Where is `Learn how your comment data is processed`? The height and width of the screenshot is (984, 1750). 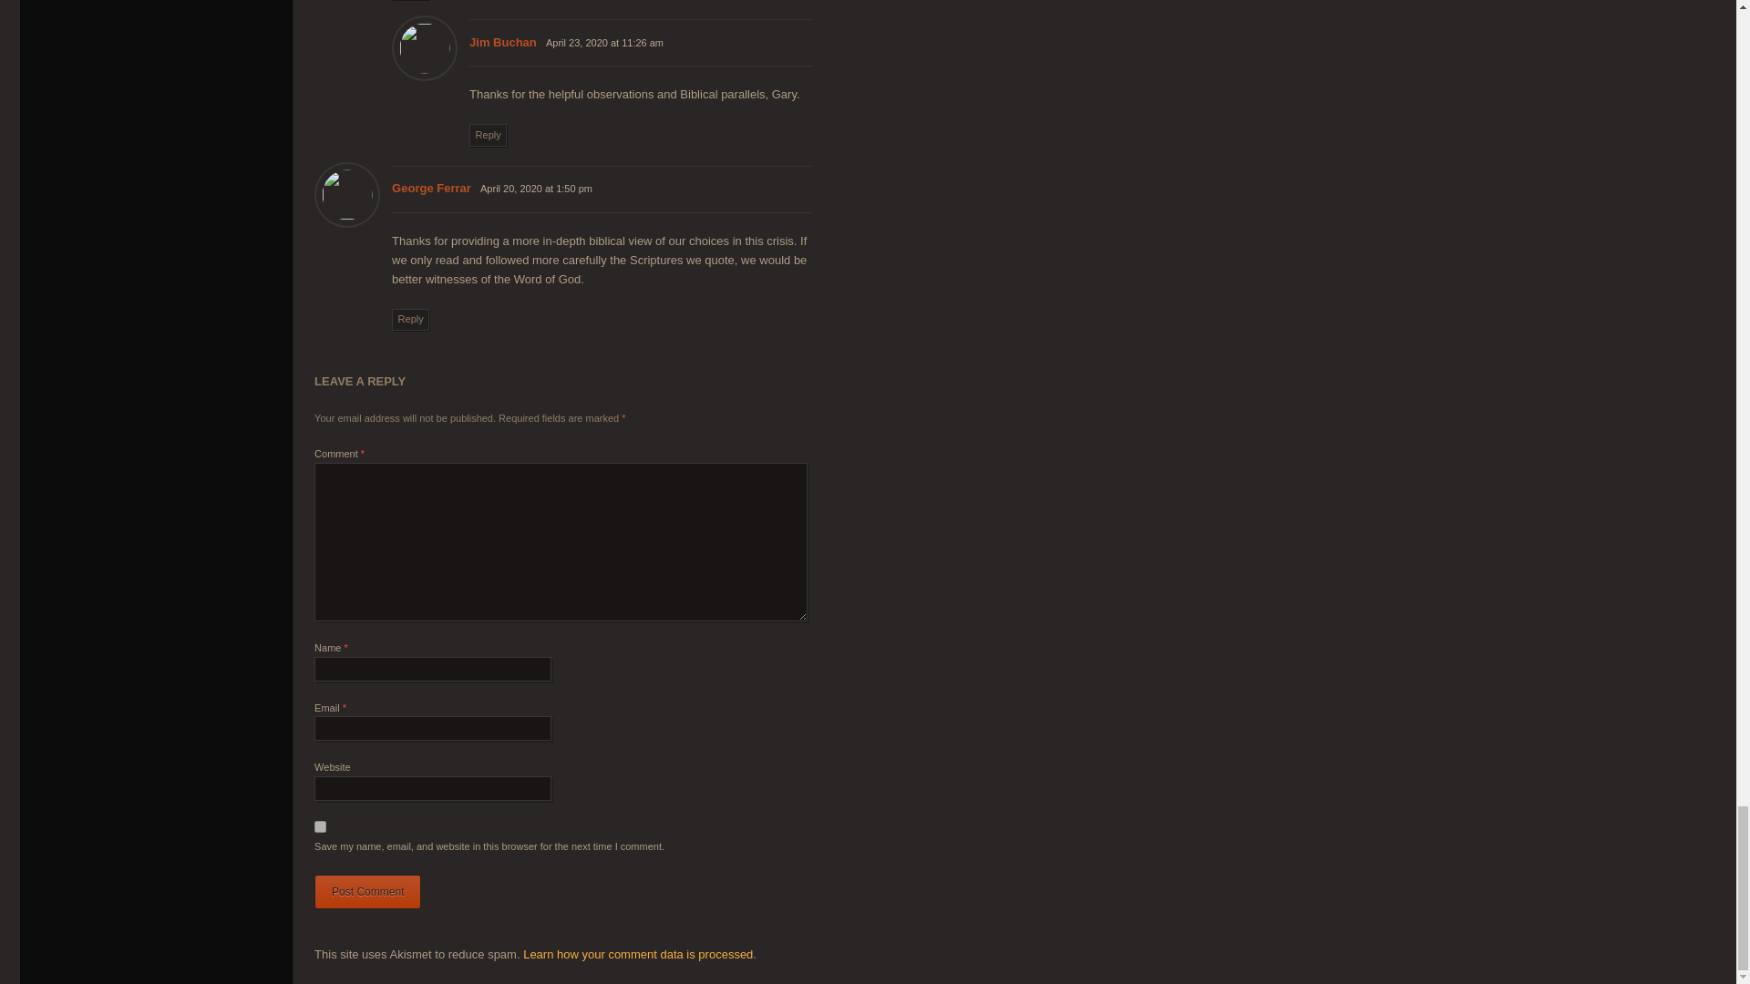
Learn how your comment data is processed is located at coordinates (638, 955).